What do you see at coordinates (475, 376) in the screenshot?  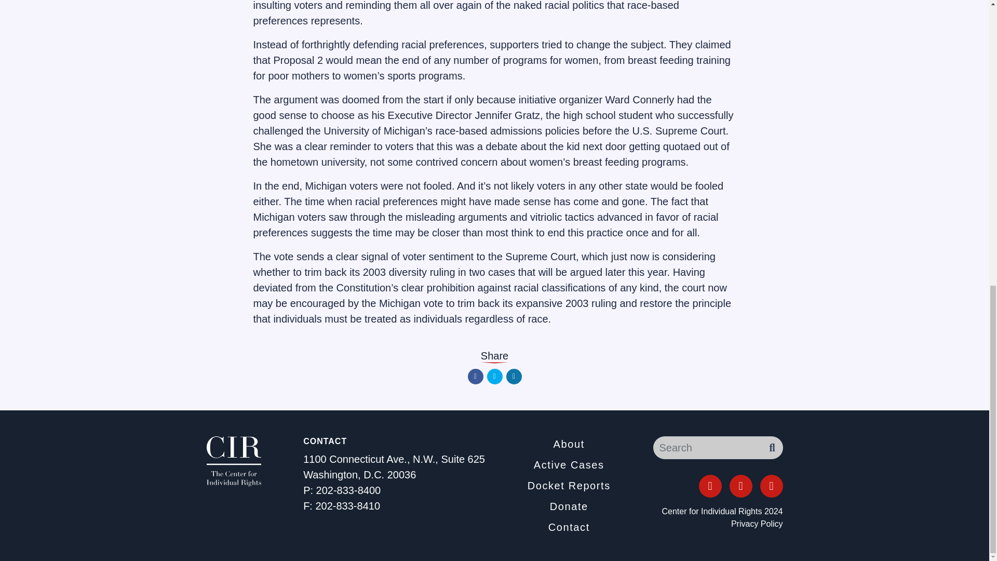 I see `Facebook` at bounding box center [475, 376].